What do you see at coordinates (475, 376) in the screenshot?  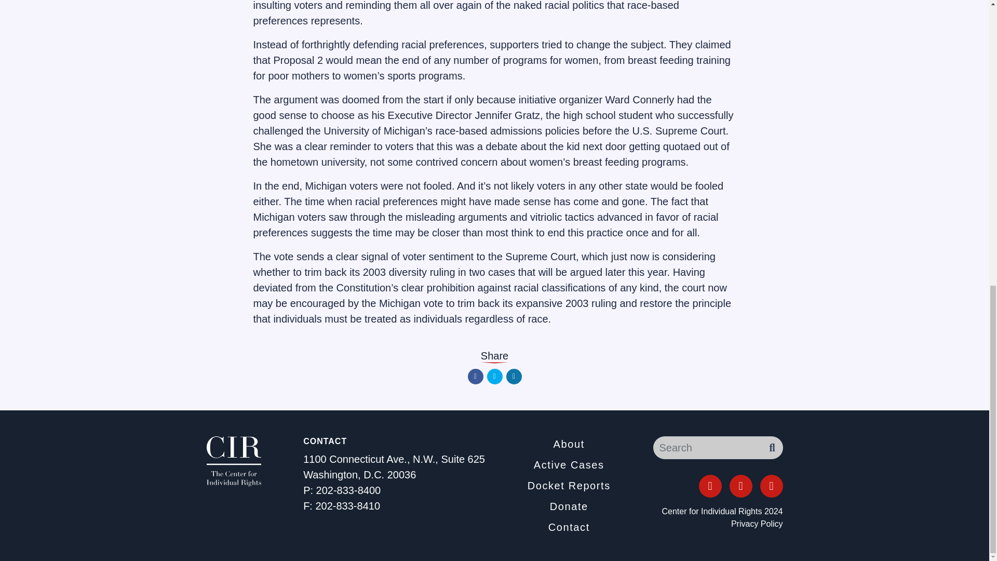 I see `Facebook` at bounding box center [475, 376].